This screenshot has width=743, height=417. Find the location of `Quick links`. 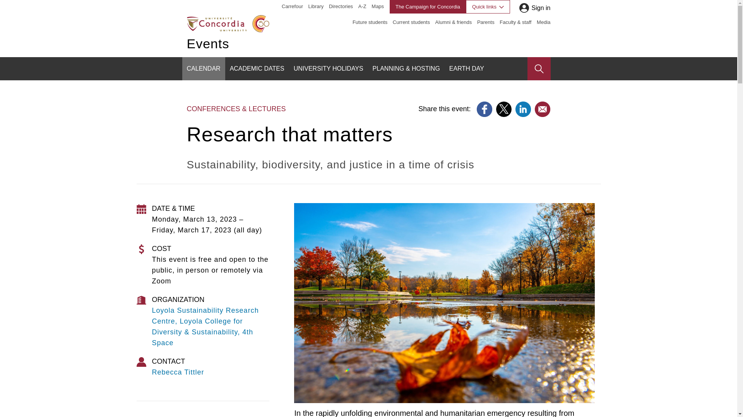

Quick links is located at coordinates (488, 7).